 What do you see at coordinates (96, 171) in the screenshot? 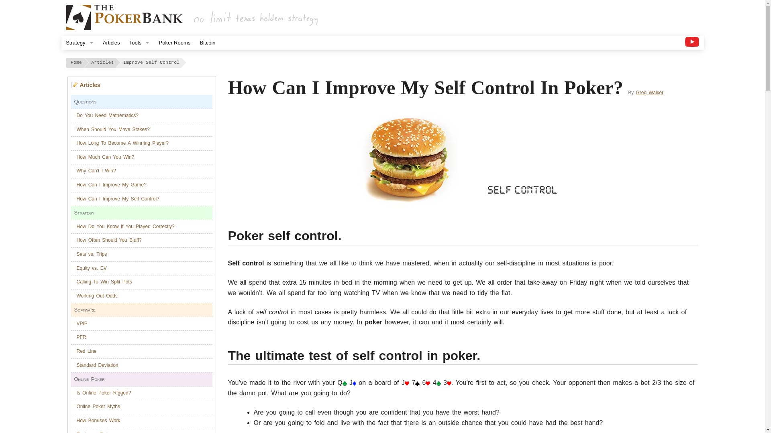
I see `Why Can't I Win?` at bounding box center [96, 171].